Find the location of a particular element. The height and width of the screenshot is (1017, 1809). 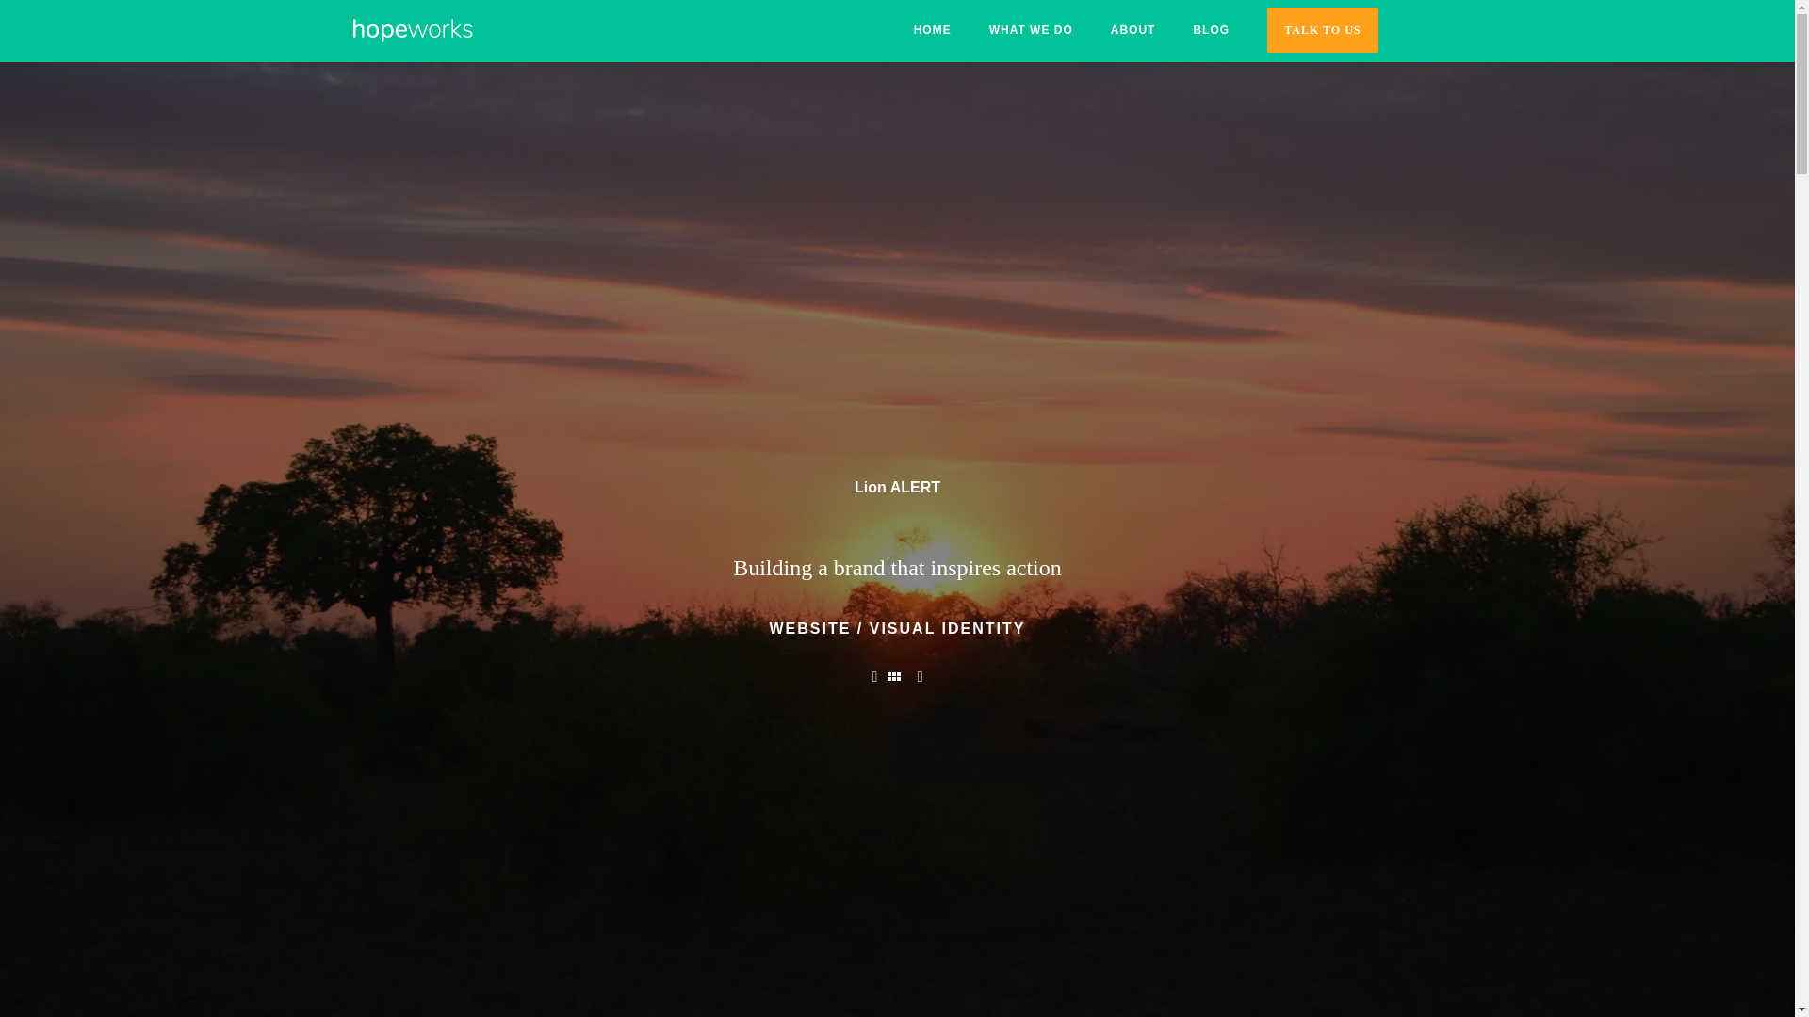

TALK TO US is located at coordinates (1330, 34).